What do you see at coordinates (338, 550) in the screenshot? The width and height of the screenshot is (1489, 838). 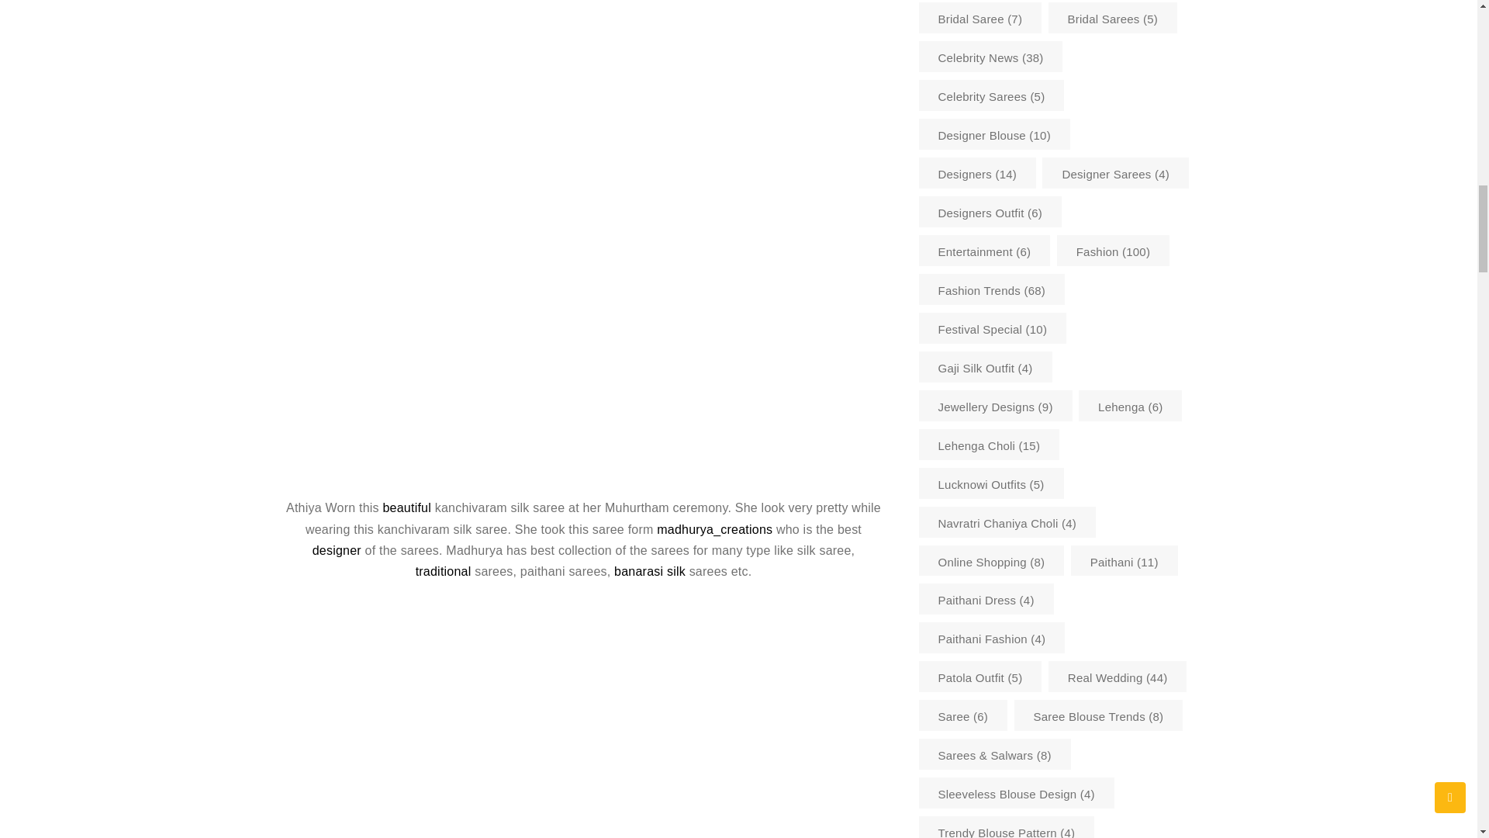 I see `designer` at bounding box center [338, 550].